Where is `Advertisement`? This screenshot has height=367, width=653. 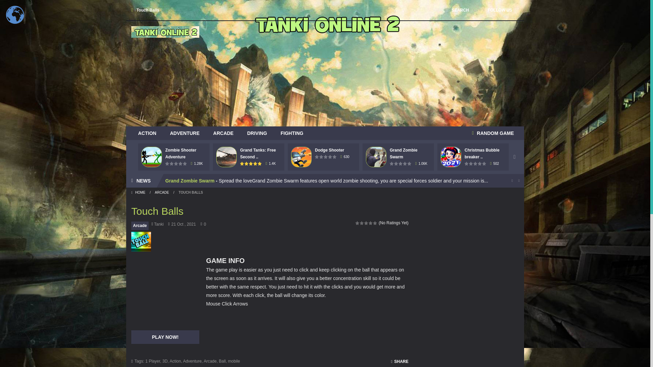 Advertisement is located at coordinates (395, 73).